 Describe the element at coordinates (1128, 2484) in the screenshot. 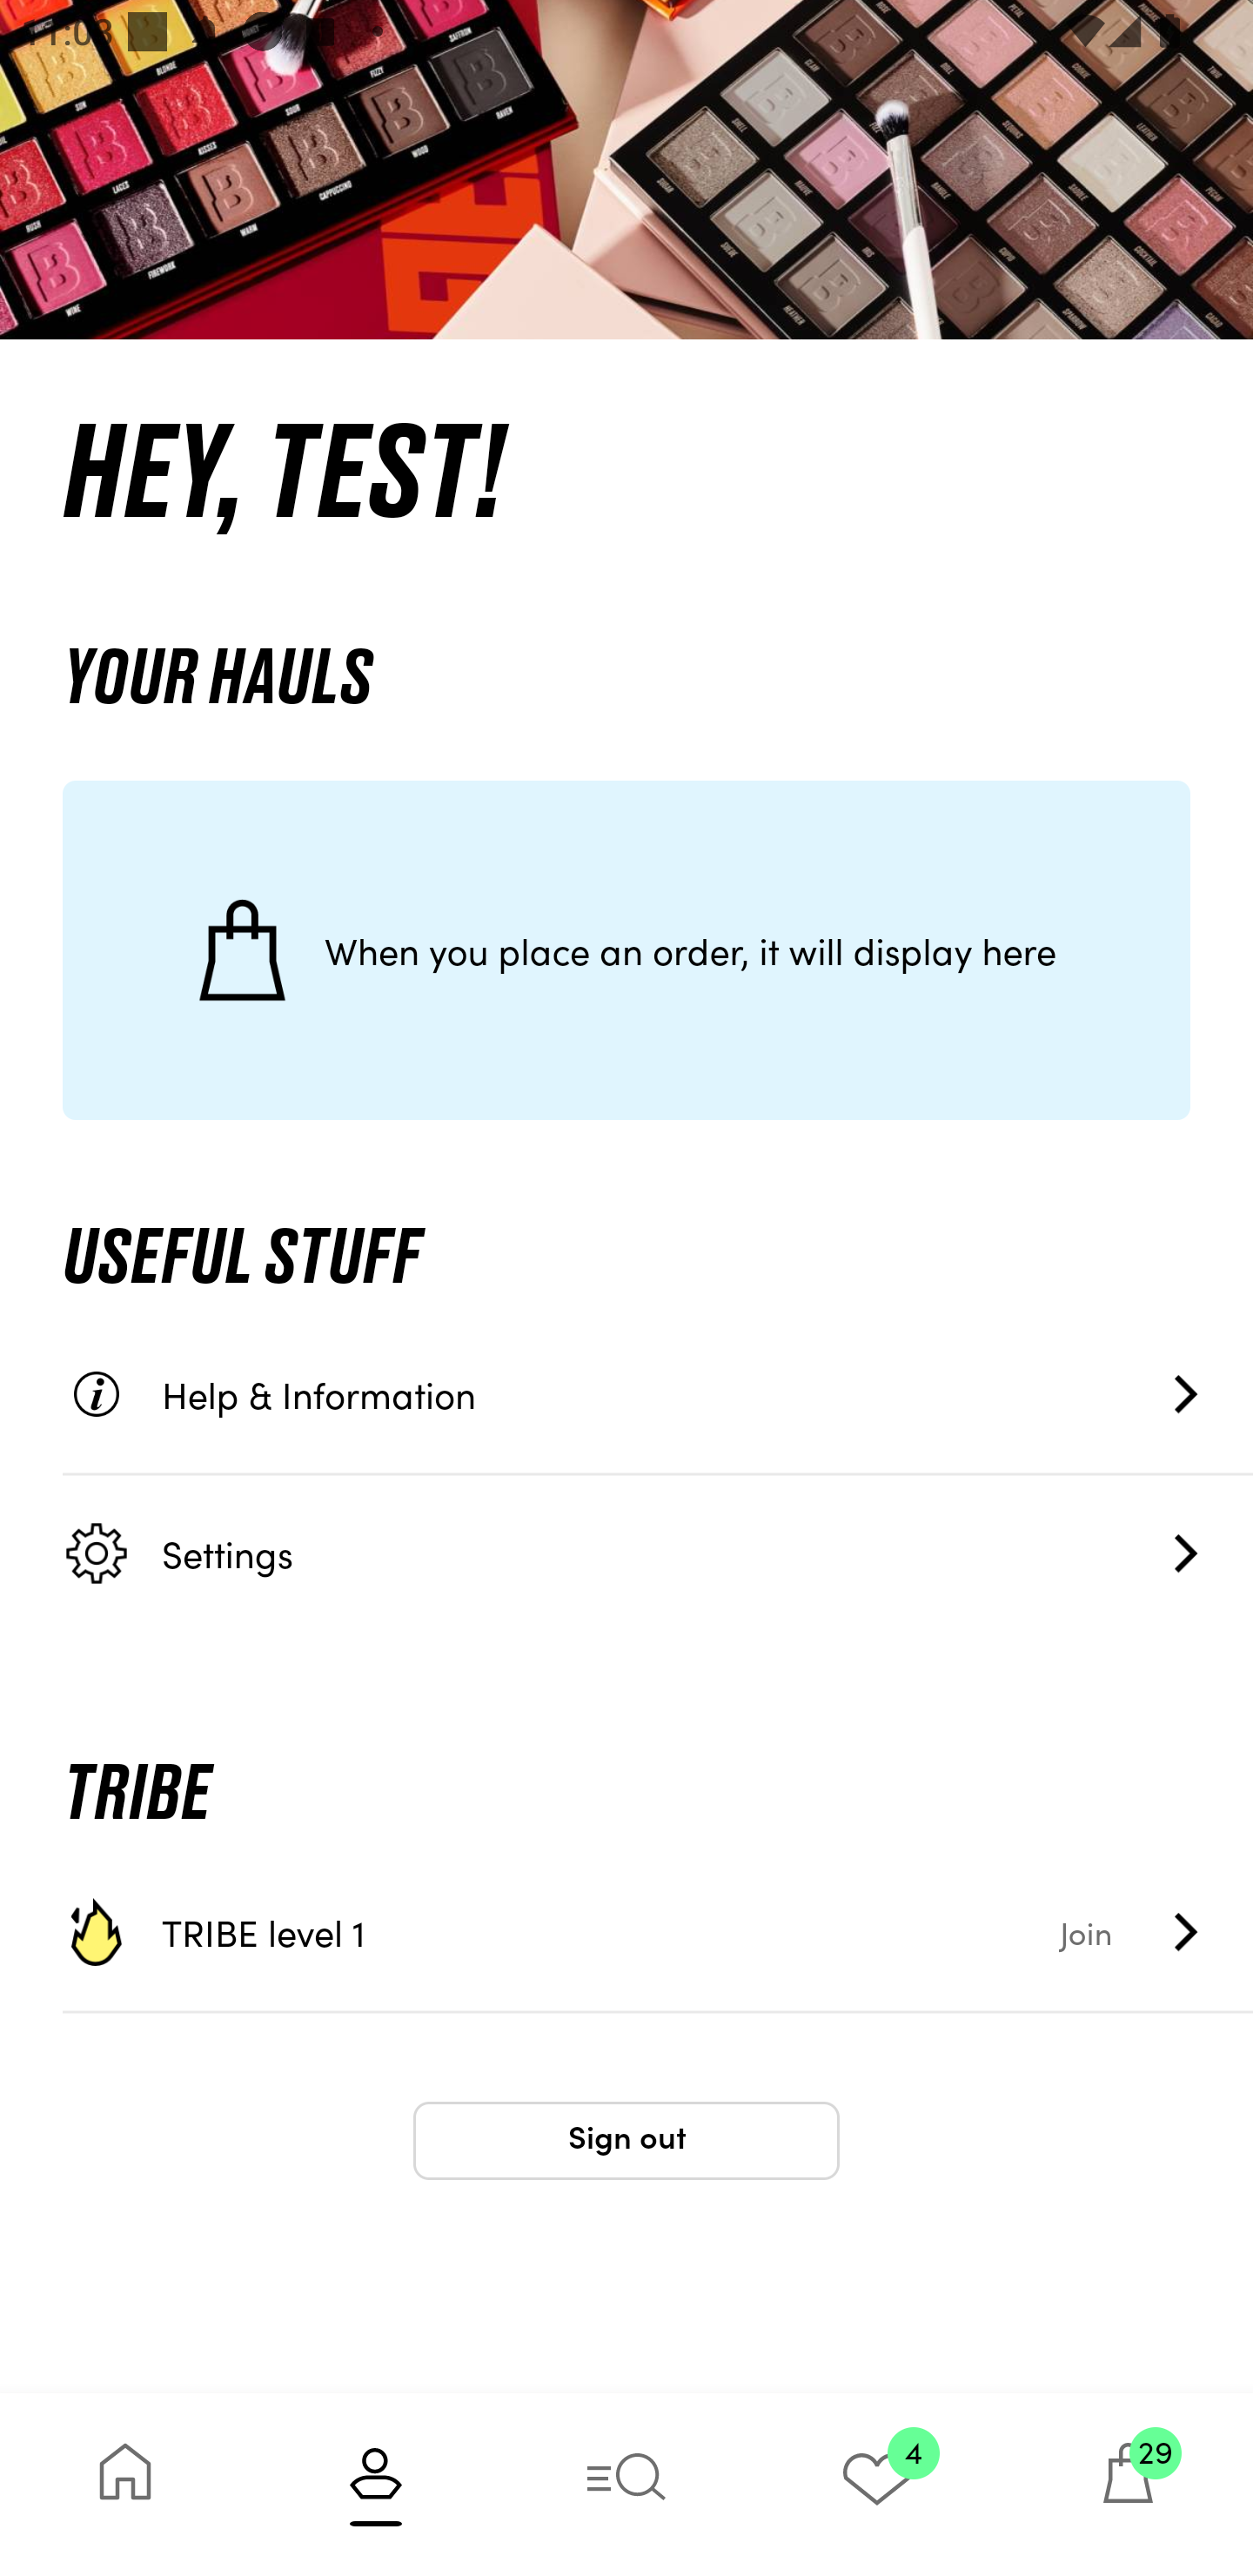

I see `29` at that location.